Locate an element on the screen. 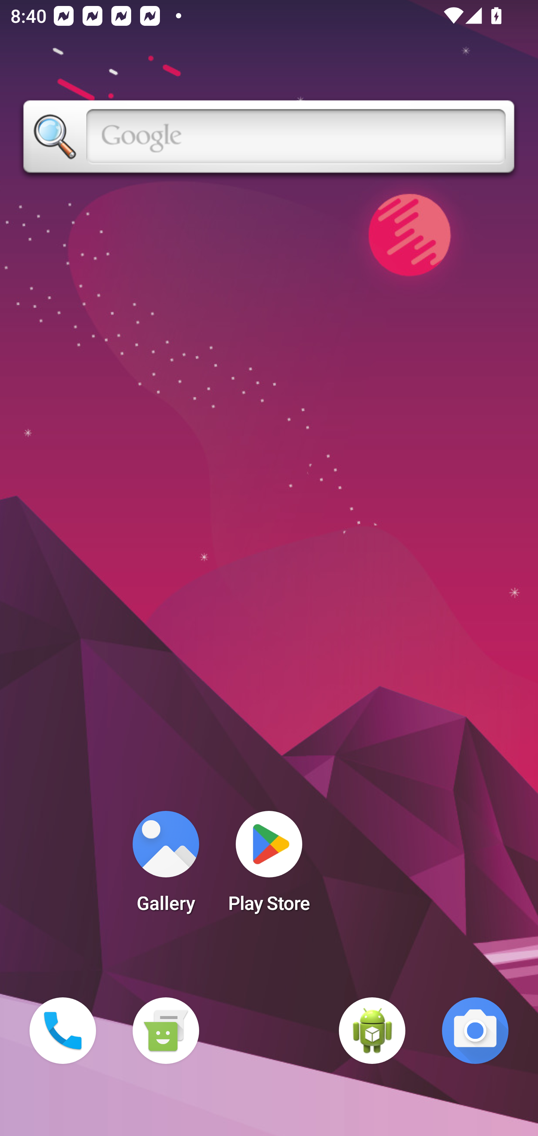 Image resolution: width=538 pixels, height=1136 pixels. WebView Browser Tester is located at coordinates (372, 1031).